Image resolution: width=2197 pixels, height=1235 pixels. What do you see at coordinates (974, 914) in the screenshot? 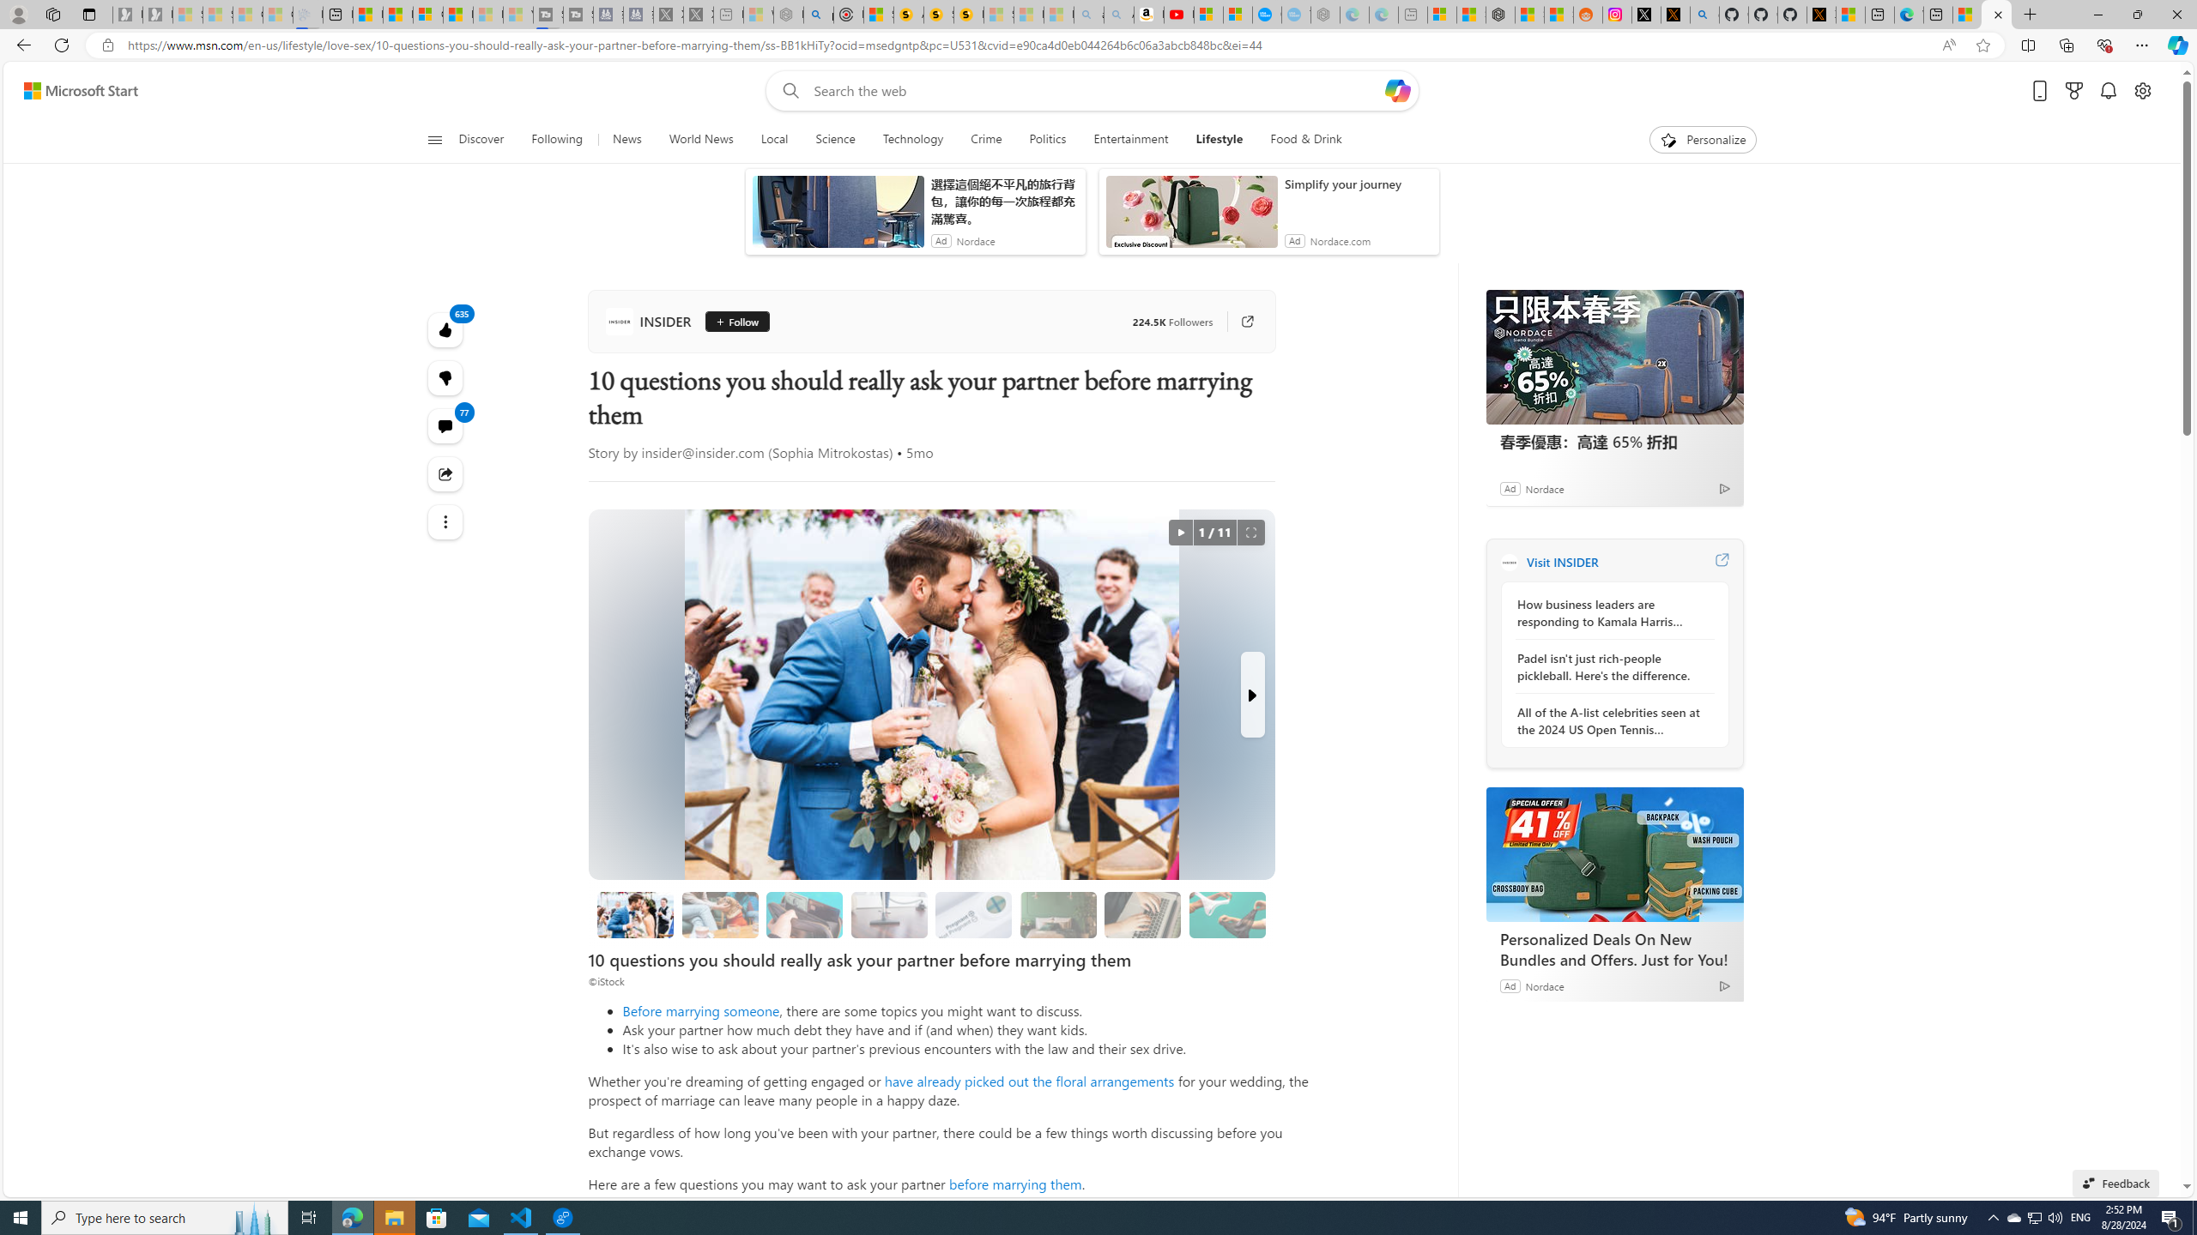
I see `Do you want kids? If so, when?` at bounding box center [974, 914].